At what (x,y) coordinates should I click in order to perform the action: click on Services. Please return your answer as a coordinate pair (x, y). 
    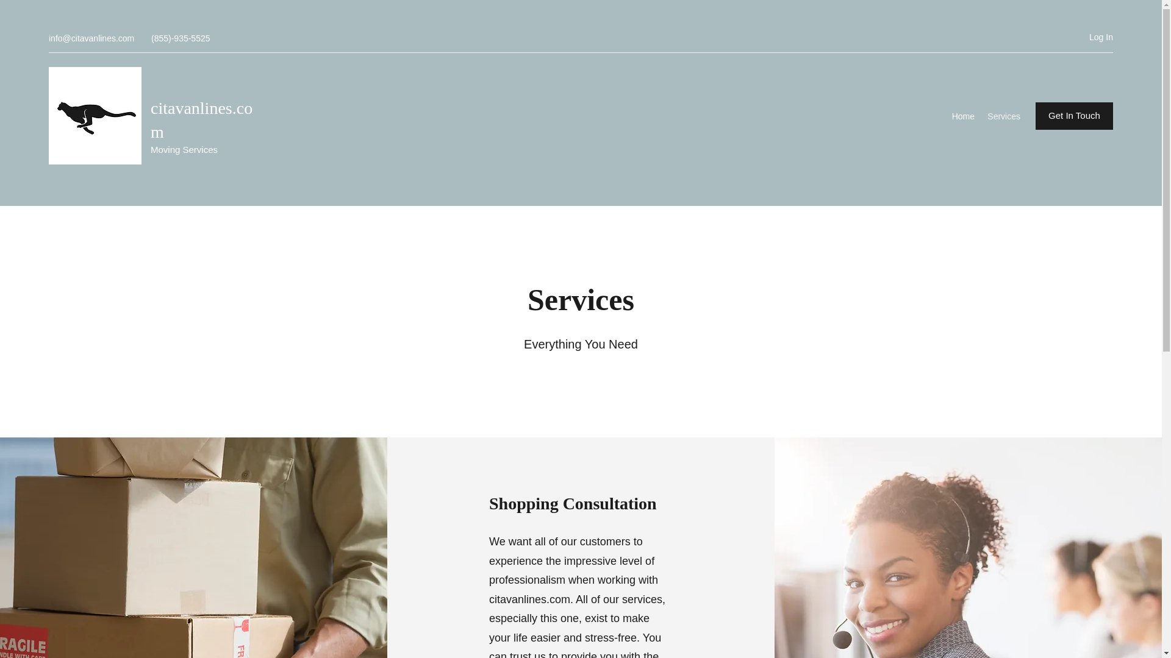
    Looking at the image, I should click on (1004, 116).